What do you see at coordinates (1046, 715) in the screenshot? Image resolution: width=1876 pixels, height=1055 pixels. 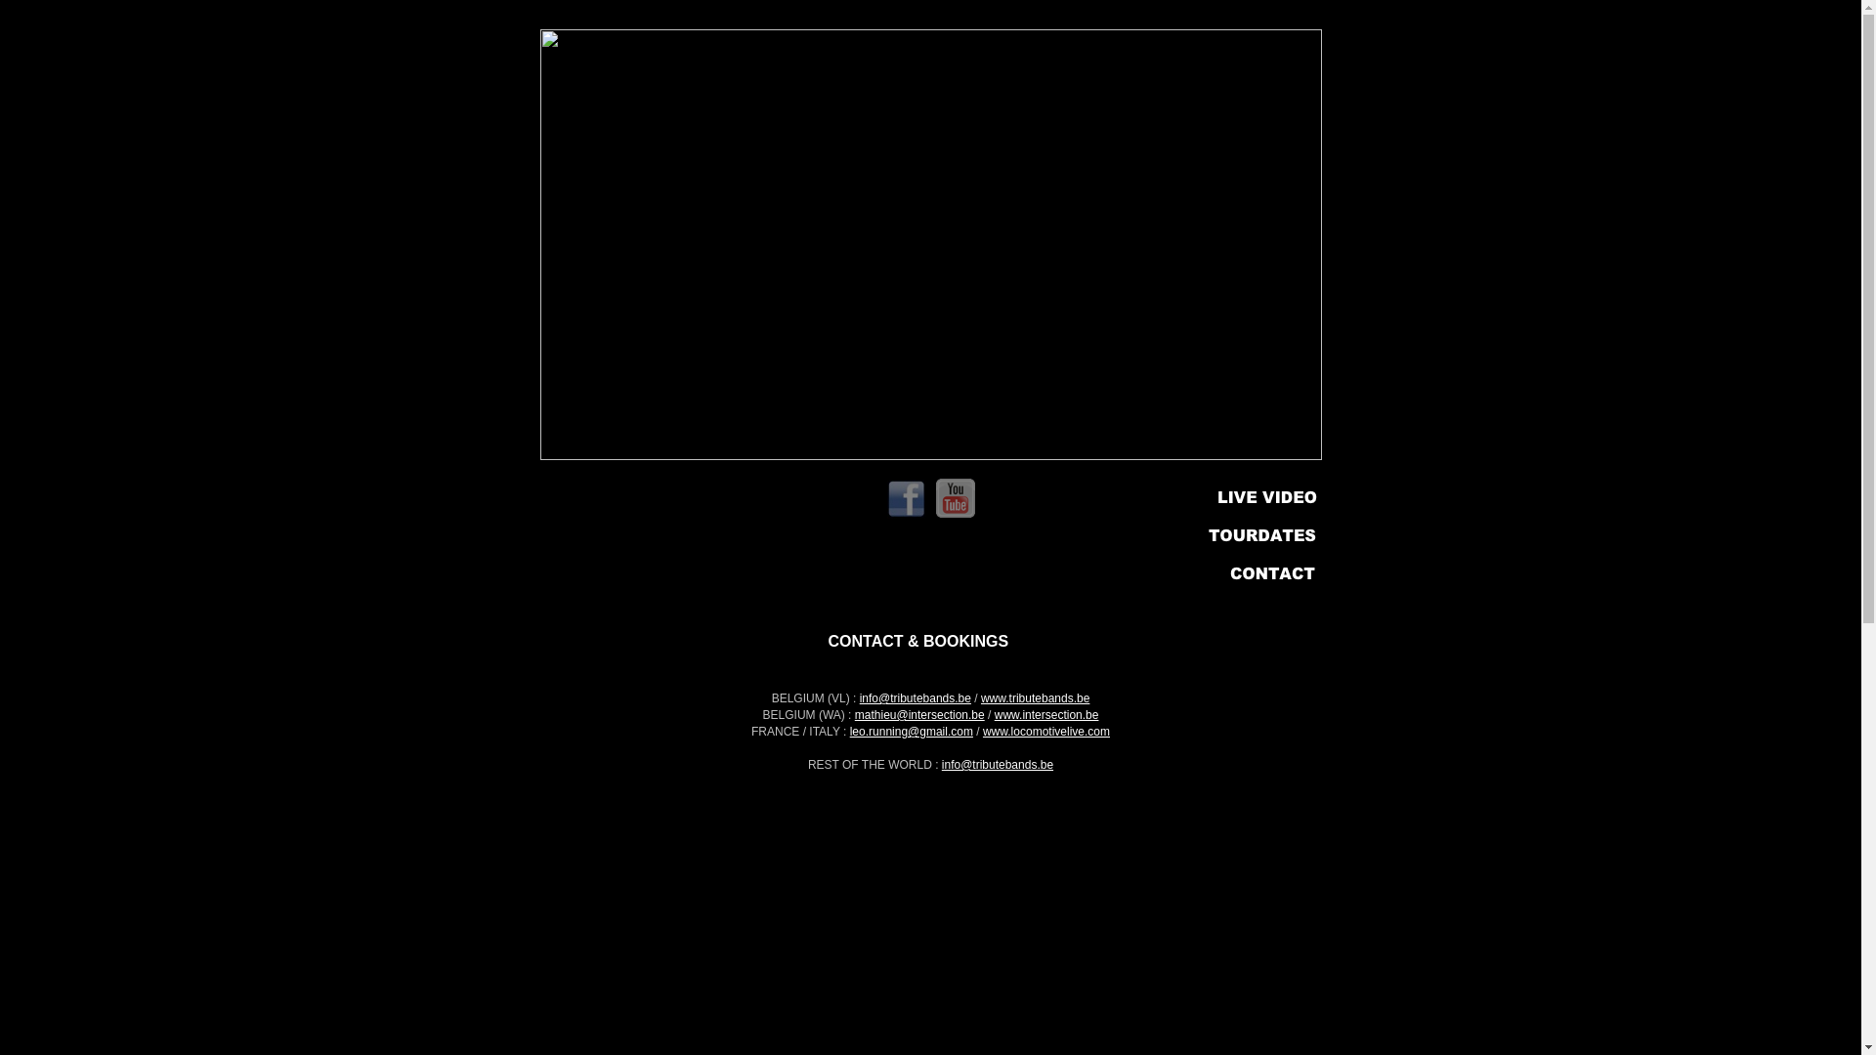 I see `www.intersection.be` at bounding box center [1046, 715].